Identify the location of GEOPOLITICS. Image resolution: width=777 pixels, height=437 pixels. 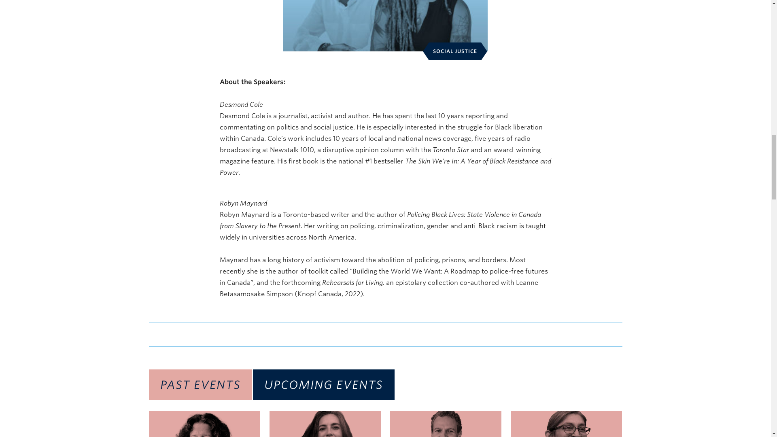
(445, 424).